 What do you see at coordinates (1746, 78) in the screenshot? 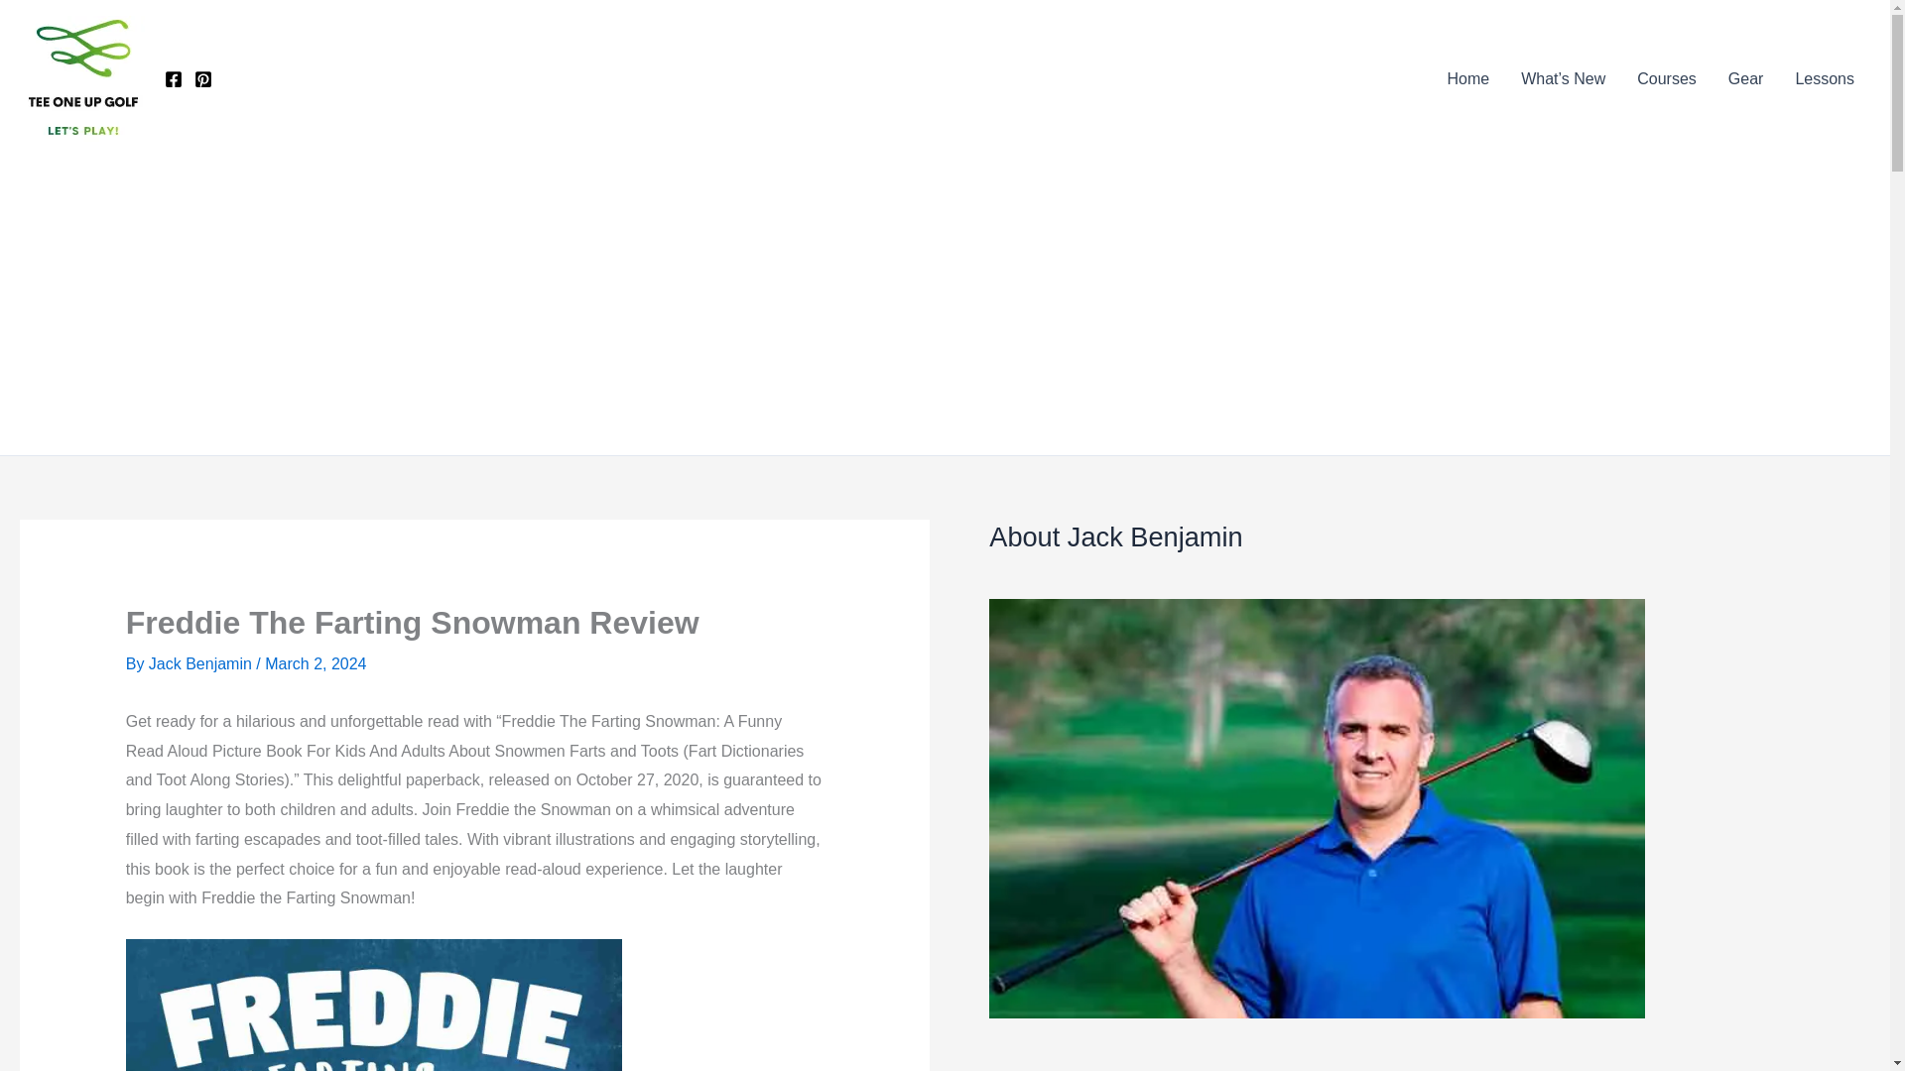
I see `Gear` at bounding box center [1746, 78].